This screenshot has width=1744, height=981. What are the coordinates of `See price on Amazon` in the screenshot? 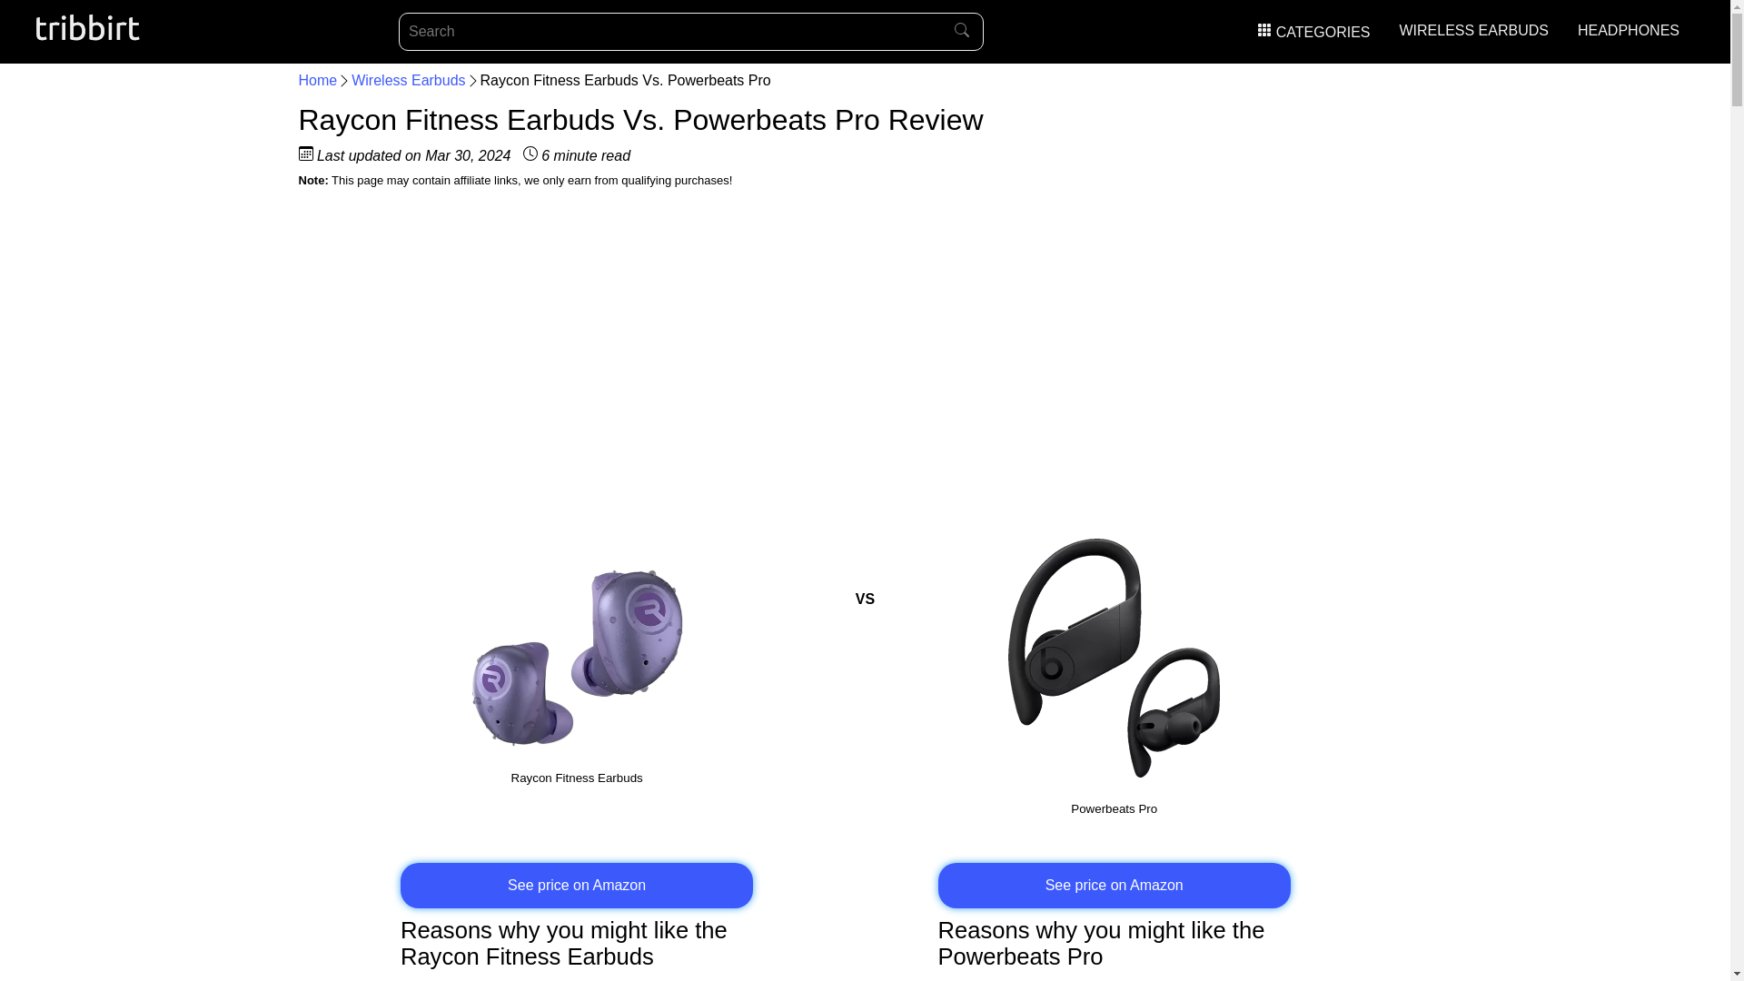 It's located at (1114, 886).